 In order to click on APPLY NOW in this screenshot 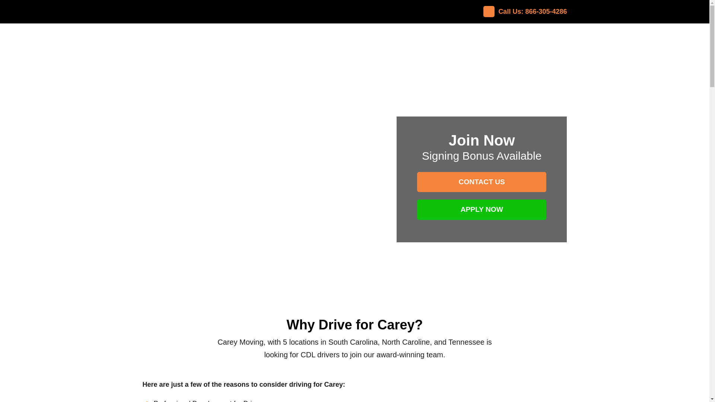, I will do `click(482, 209)`.